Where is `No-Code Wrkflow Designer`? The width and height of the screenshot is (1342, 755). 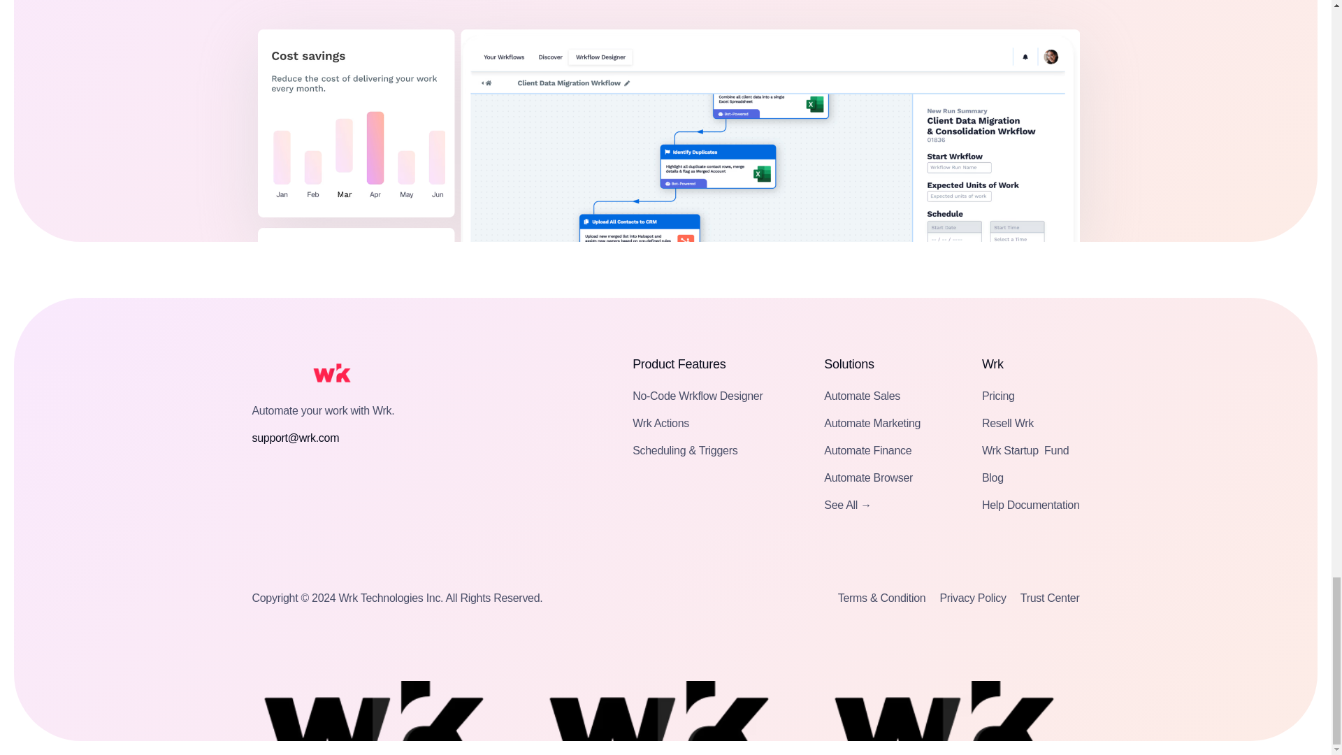
No-Code Wrkflow Designer is located at coordinates (697, 396).